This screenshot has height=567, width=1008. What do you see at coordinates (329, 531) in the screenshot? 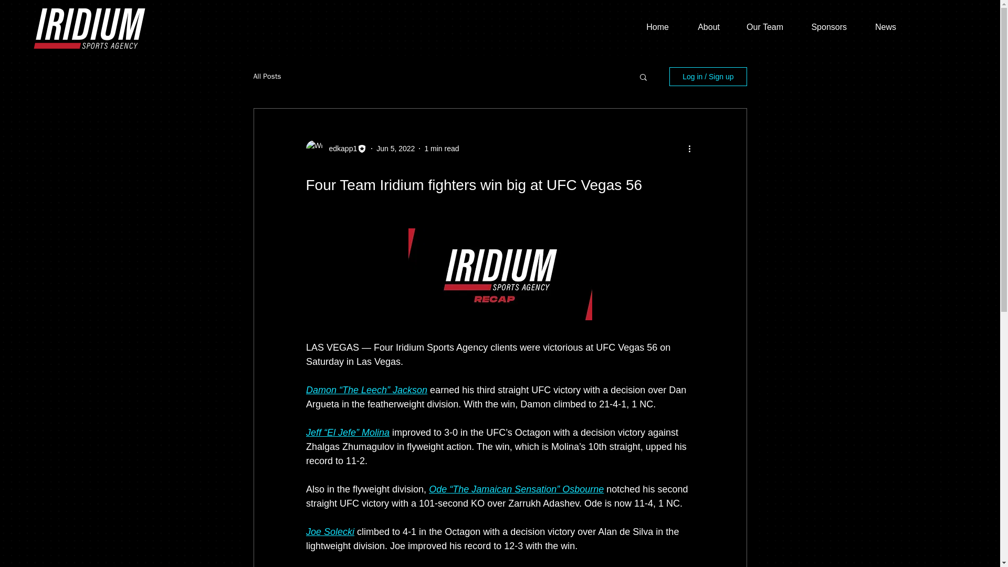
I see `Joe Solecki` at bounding box center [329, 531].